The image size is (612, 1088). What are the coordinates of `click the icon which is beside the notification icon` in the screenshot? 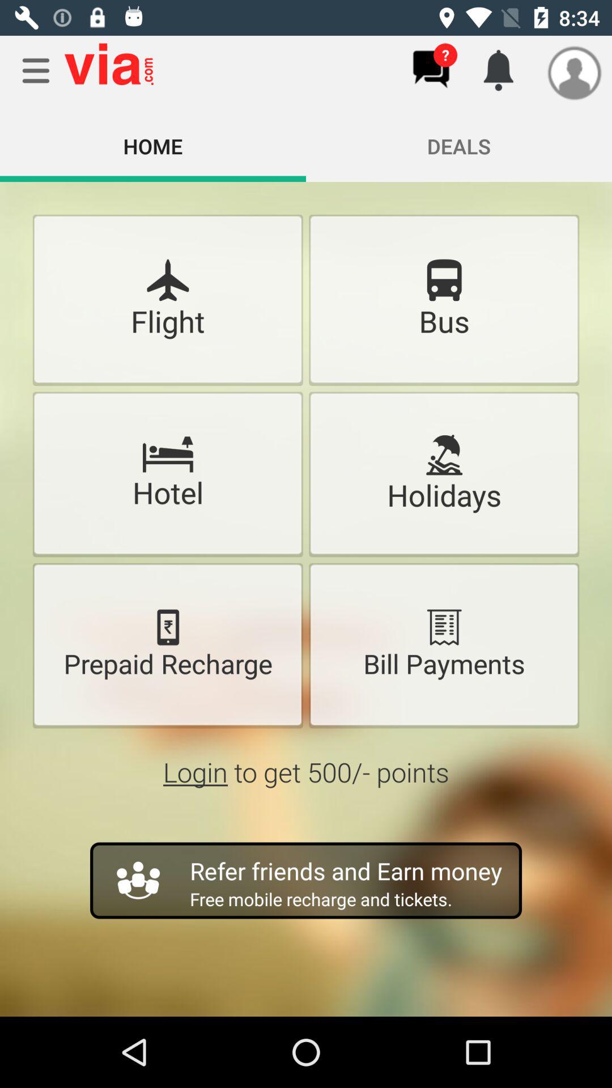 It's located at (572, 73).